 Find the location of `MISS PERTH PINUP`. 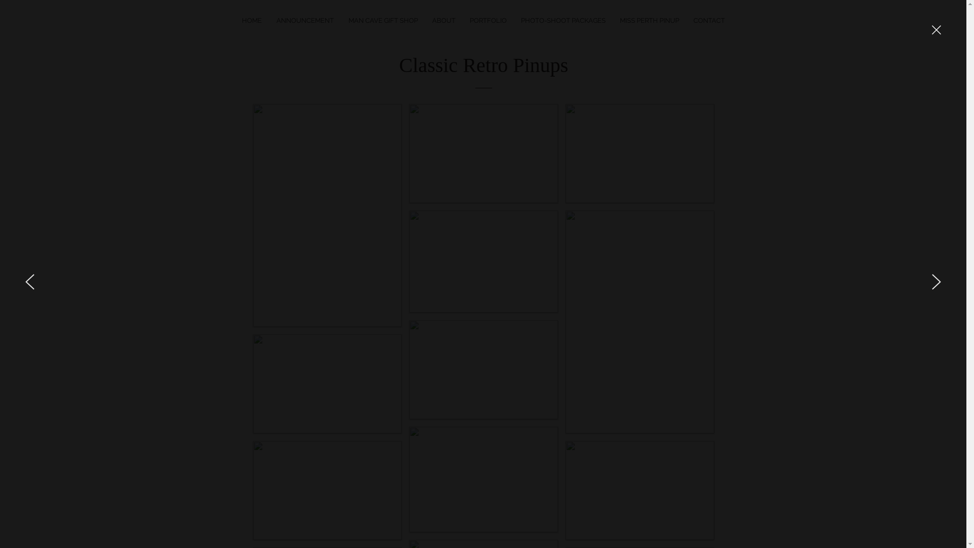

MISS PERTH PINUP is located at coordinates (649, 20).